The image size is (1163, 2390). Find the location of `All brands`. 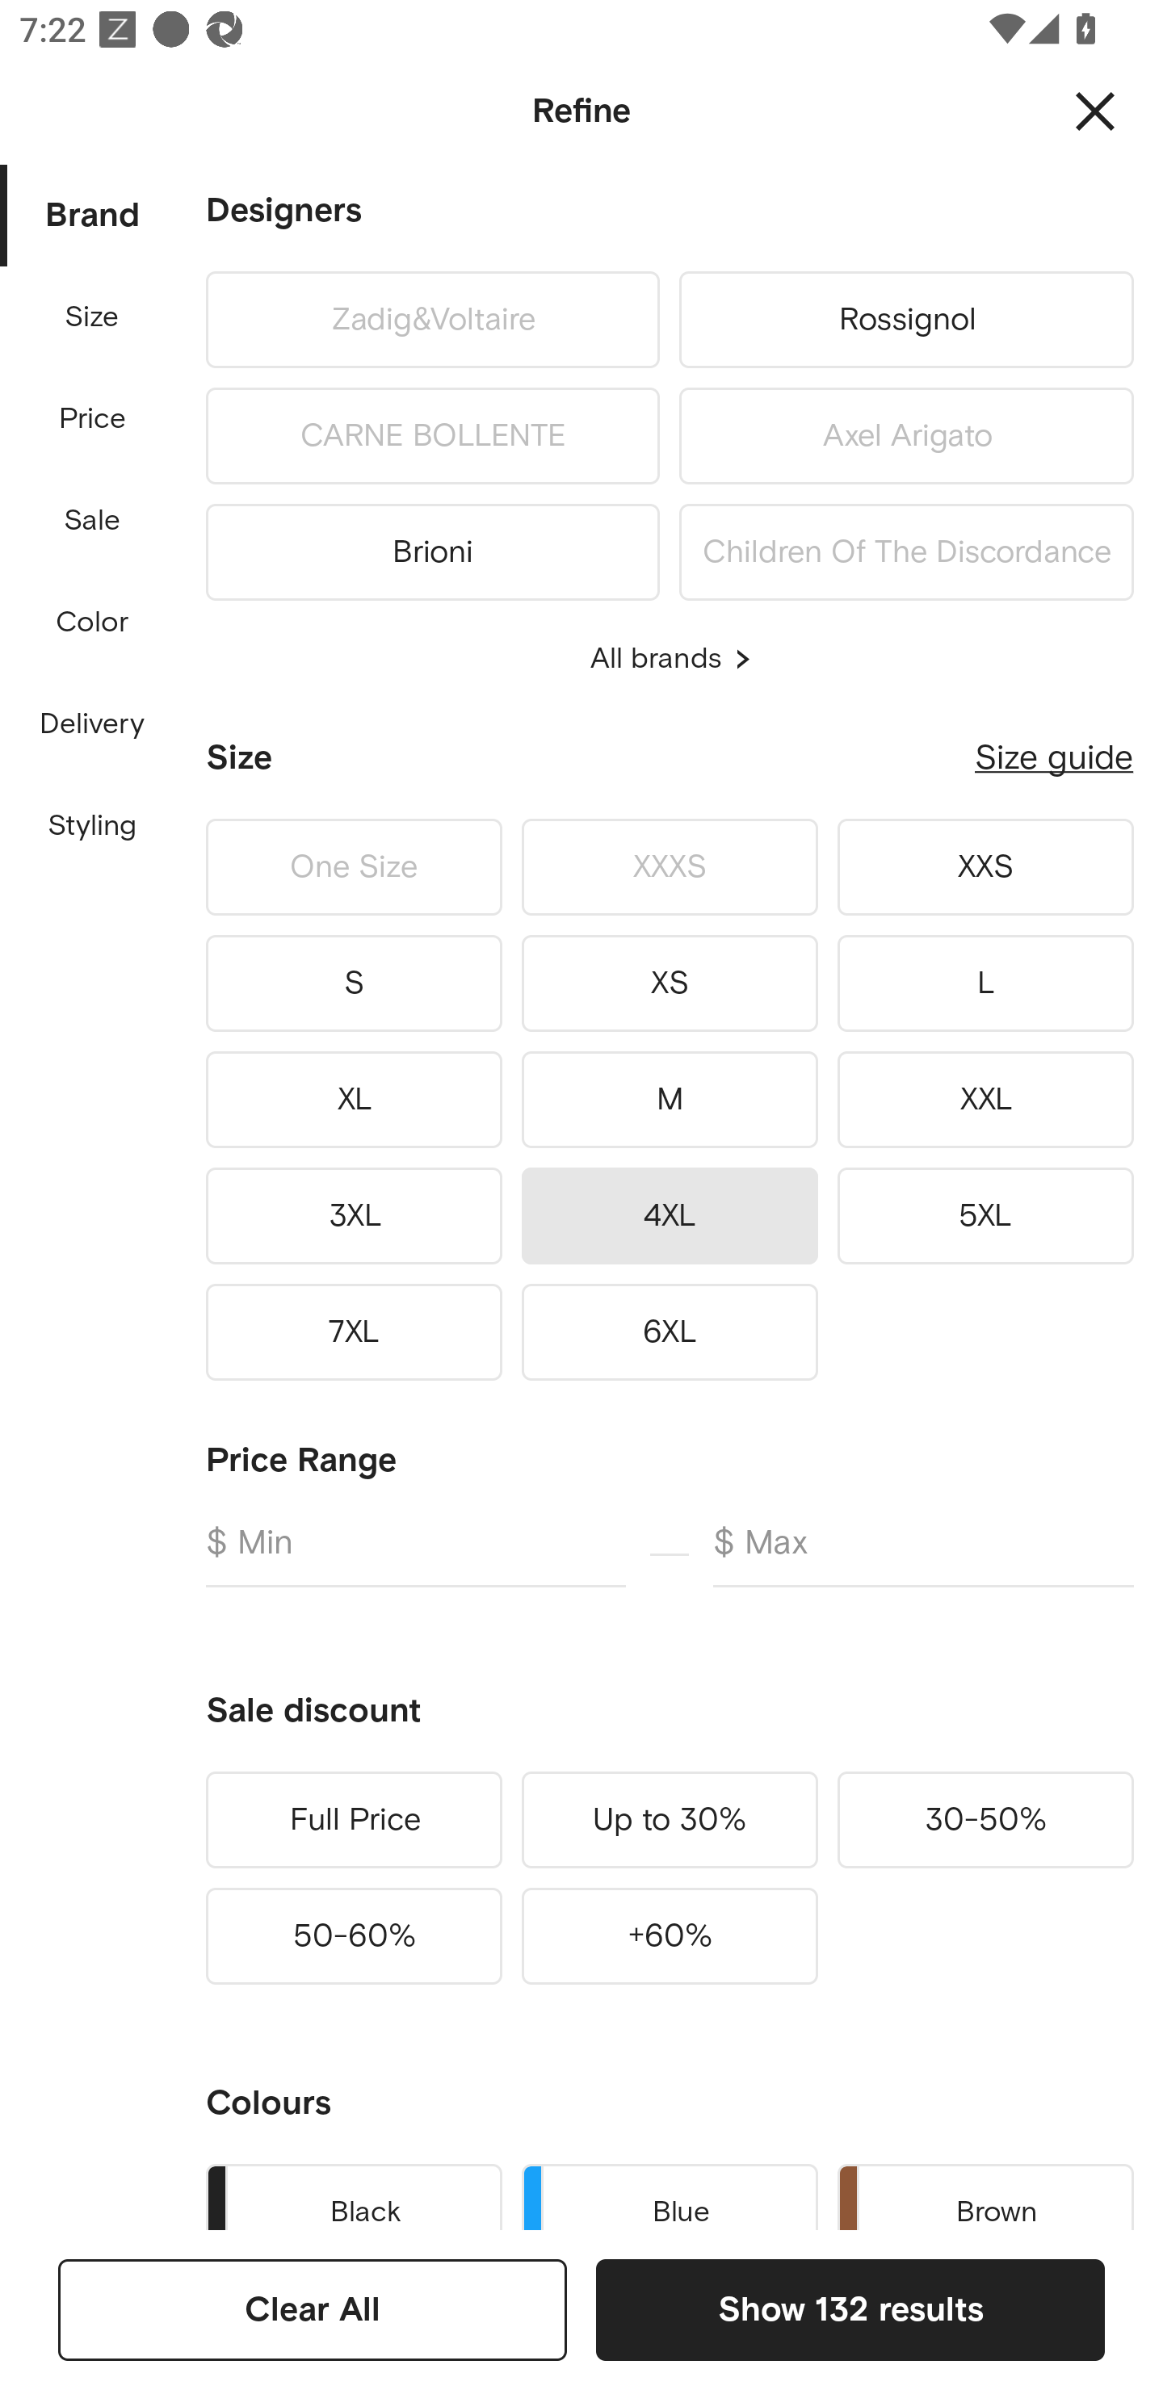

All brands is located at coordinates (670, 658).